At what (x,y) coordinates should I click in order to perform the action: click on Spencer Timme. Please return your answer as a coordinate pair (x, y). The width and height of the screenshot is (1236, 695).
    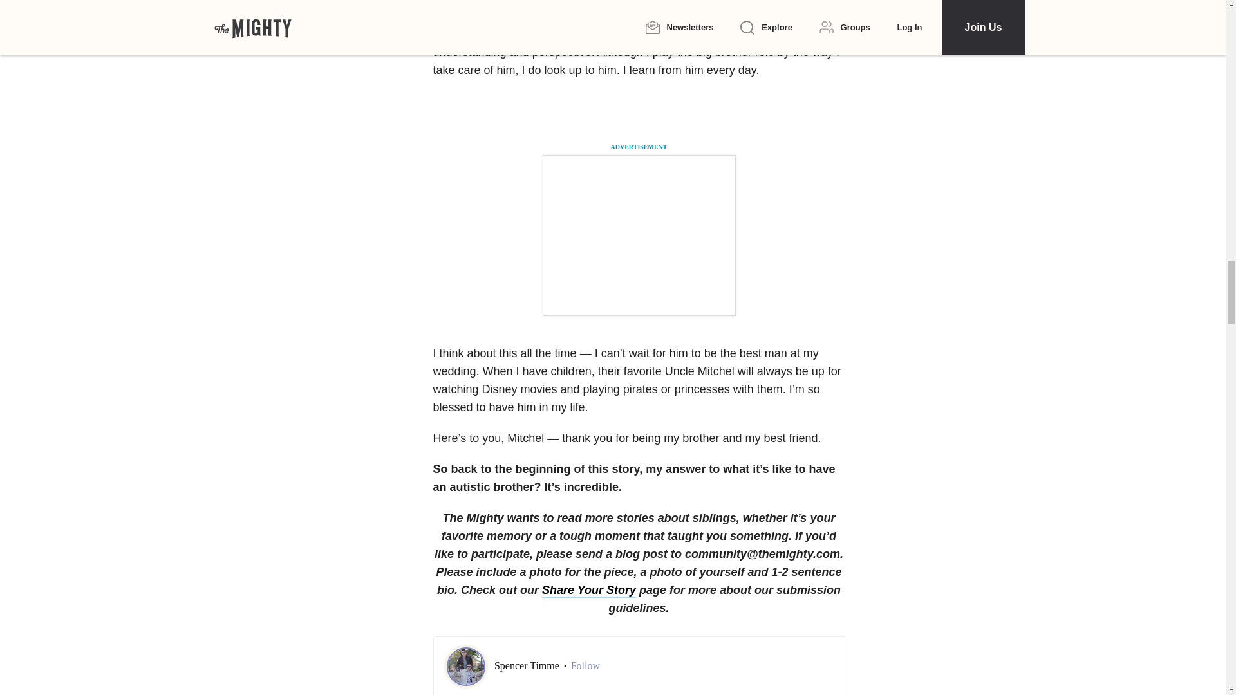
    Looking at the image, I should click on (528, 665).